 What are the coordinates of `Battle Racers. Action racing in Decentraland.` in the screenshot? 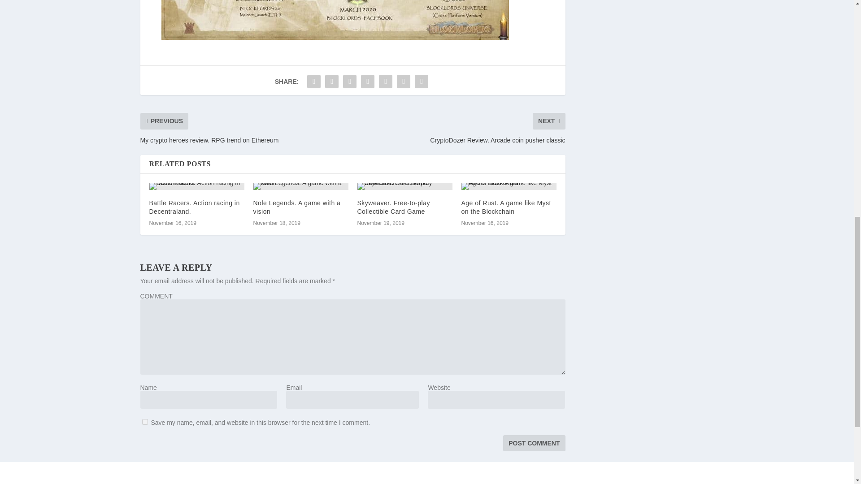 It's located at (194, 207).